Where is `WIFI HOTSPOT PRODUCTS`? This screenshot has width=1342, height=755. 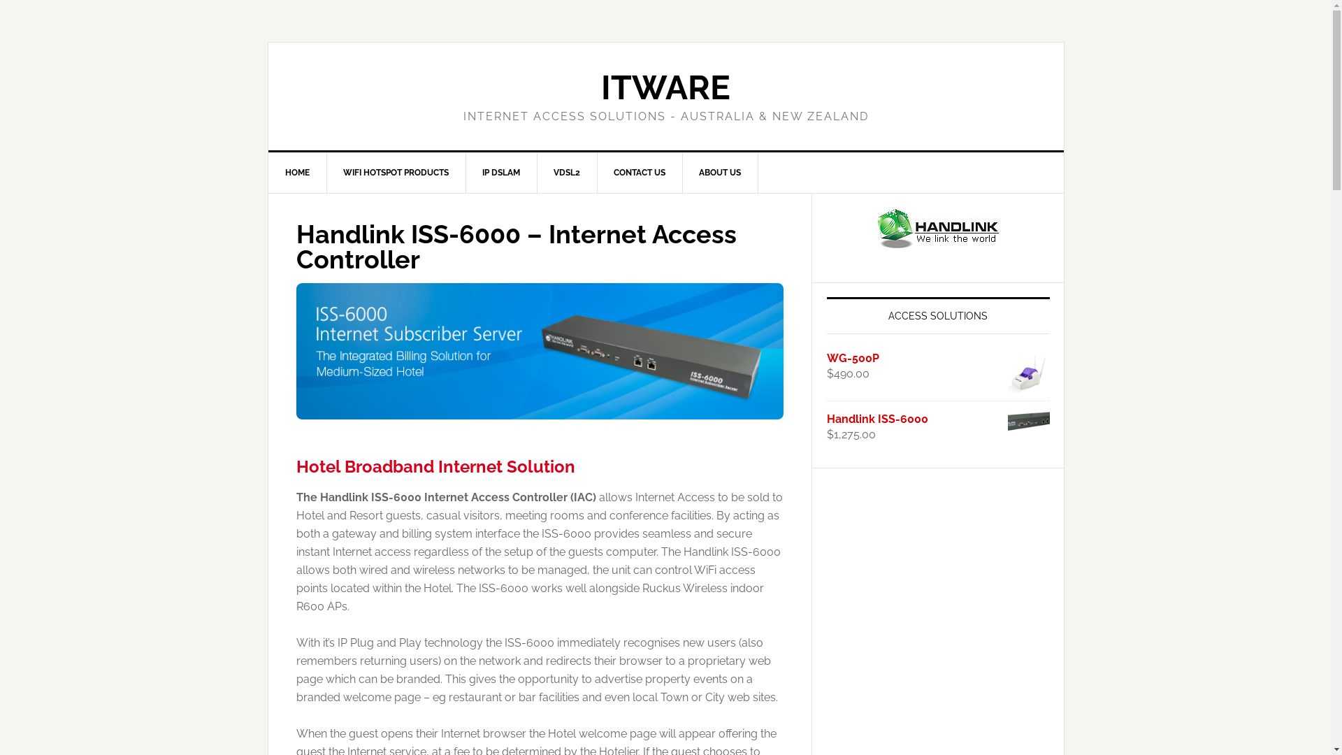
WIFI HOTSPOT PRODUCTS is located at coordinates (396, 173).